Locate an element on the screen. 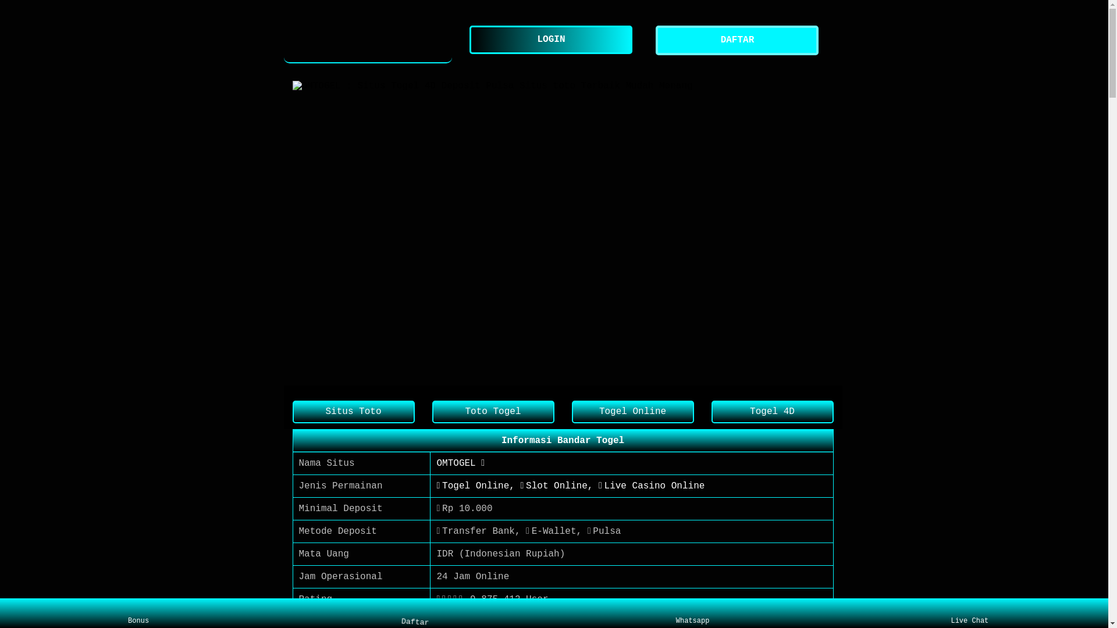 This screenshot has width=1117, height=628. Togel Online is located at coordinates (632, 412).